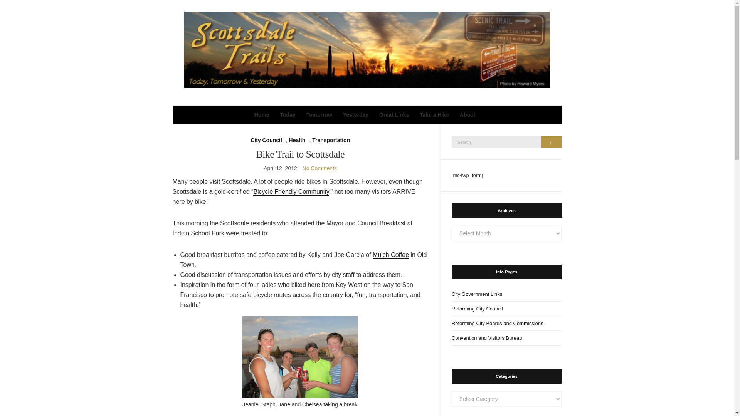 The width and height of the screenshot is (740, 416). I want to click on Home, so click(262, 115).